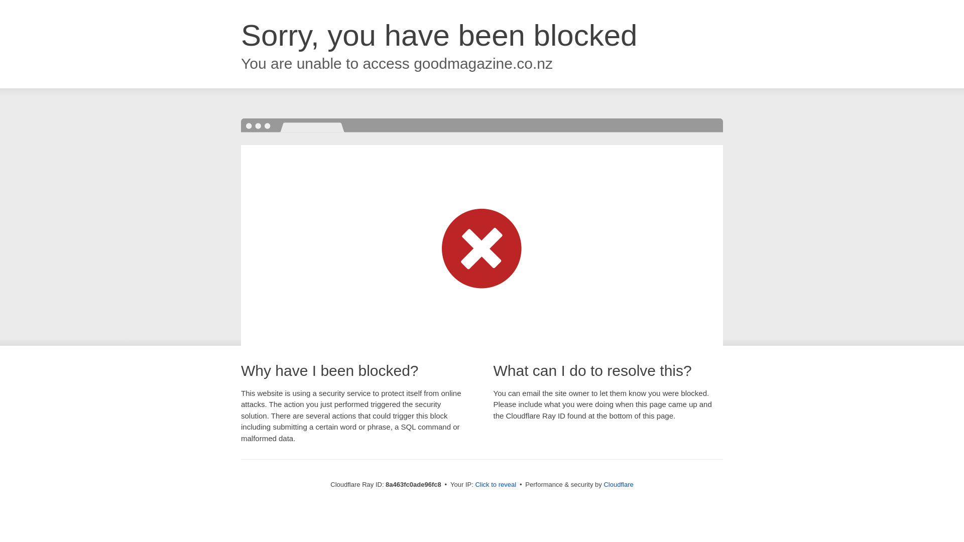 The image size is (964, 542). I want to click on Cloudflare, so click(618, 484).